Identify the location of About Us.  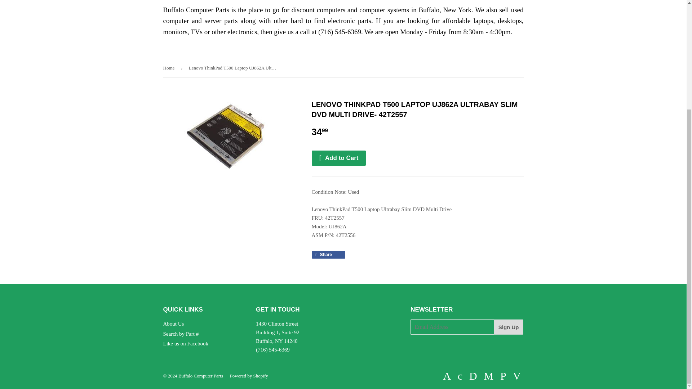
(173, 324).